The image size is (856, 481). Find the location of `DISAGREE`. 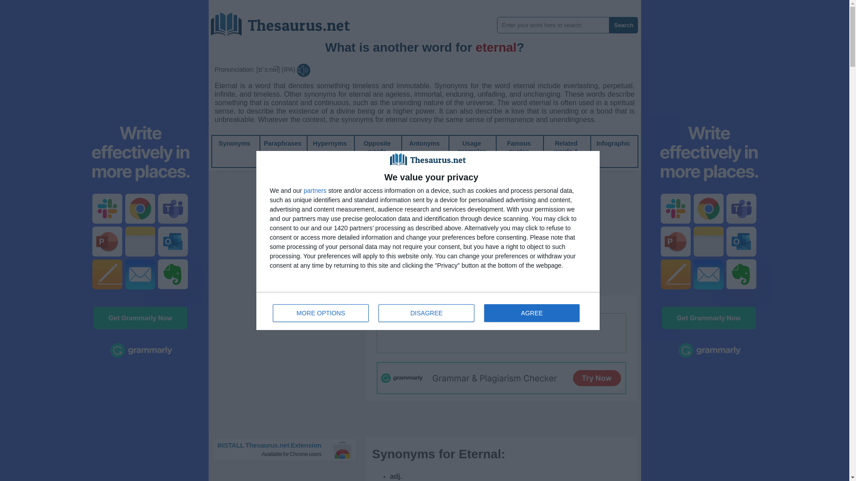

DISAGREE is located at coordinates (235, 143).